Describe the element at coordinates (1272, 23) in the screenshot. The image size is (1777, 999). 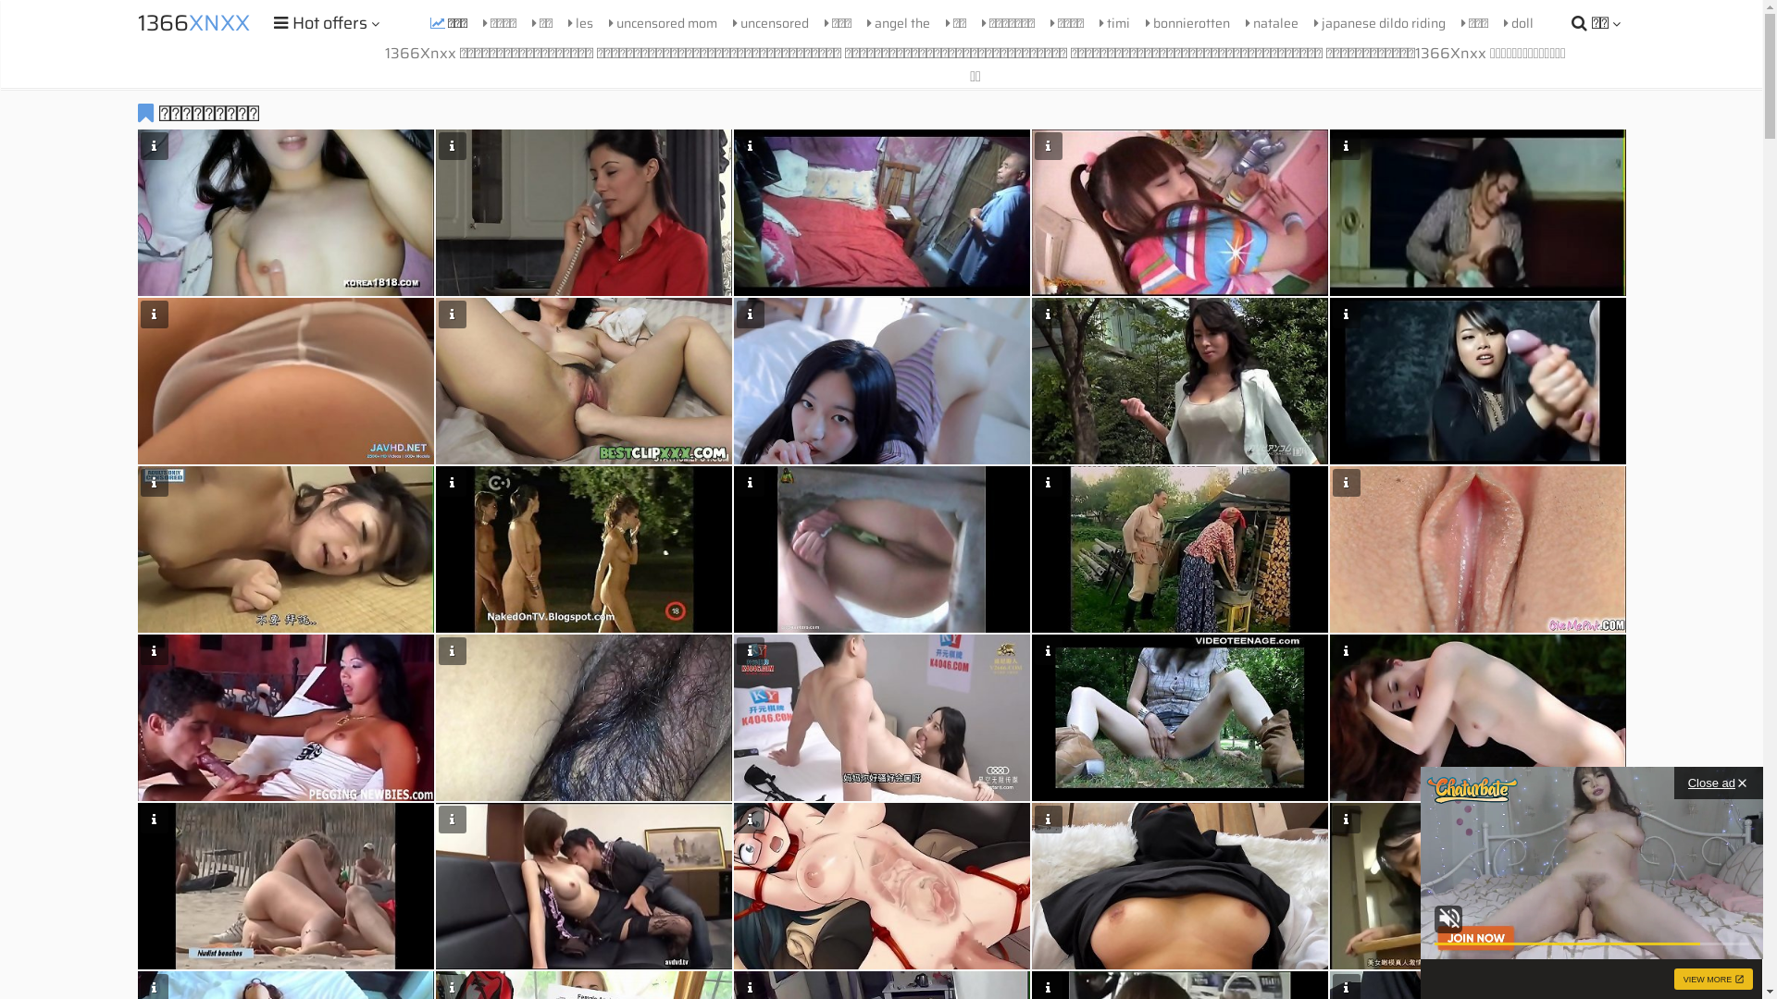
I see `natalee` at that location.